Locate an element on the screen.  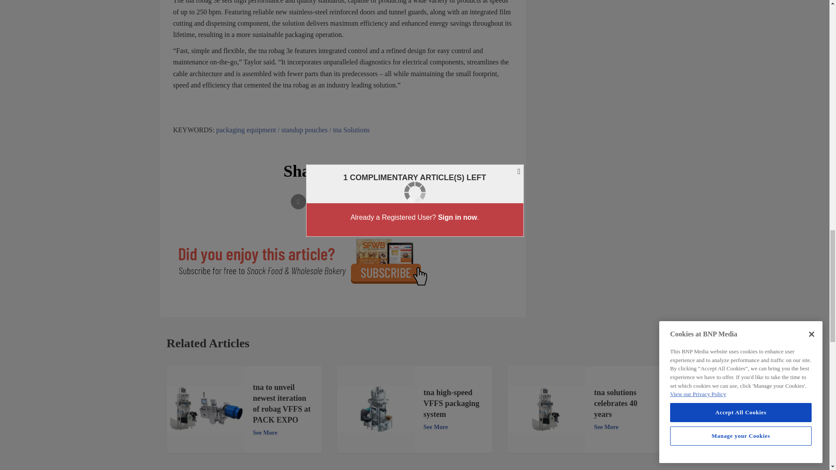
tna high-speed VFFS packaging system is located at coordinates (375, 409).